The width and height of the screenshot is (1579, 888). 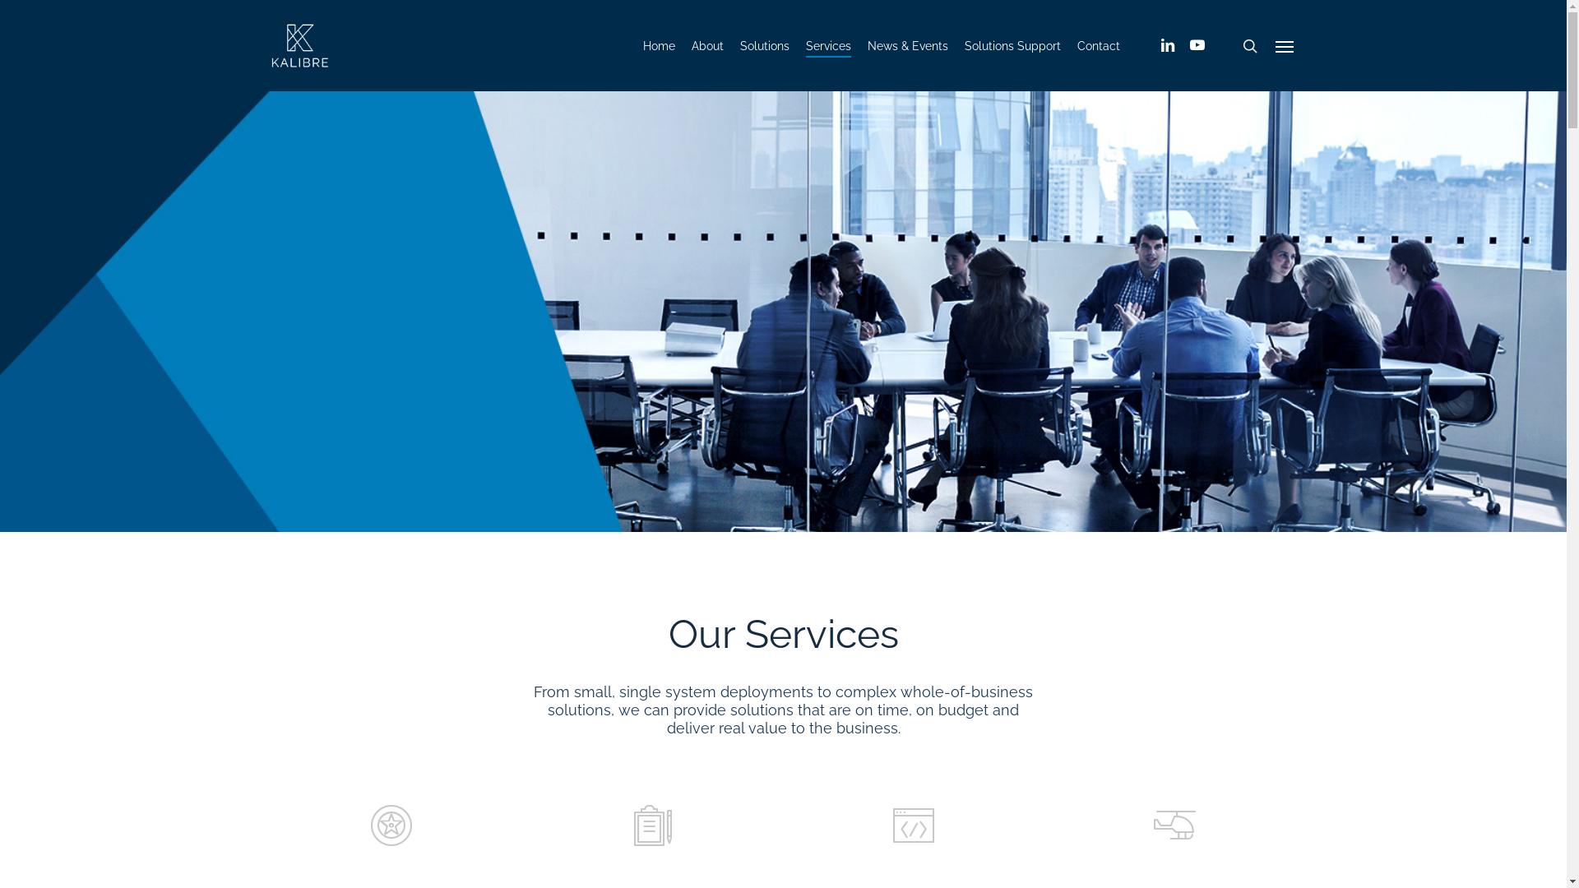 What do you see at coordinates (660, 45) in the screenshot?
I see `Home` at bounding box center [660, 45].